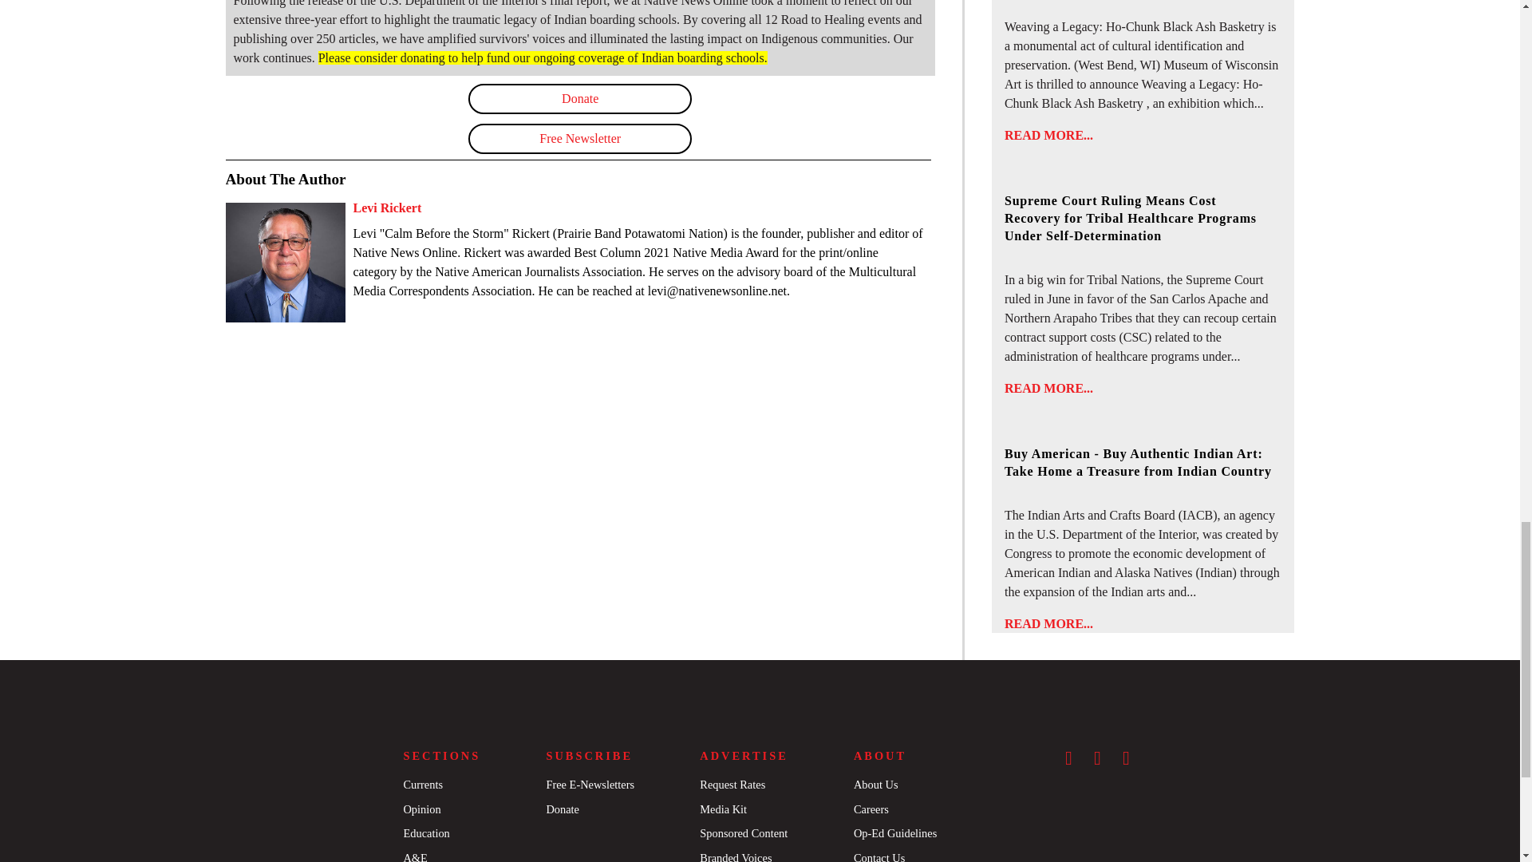  I want to click on Levi Rickert, so click(386, 208).